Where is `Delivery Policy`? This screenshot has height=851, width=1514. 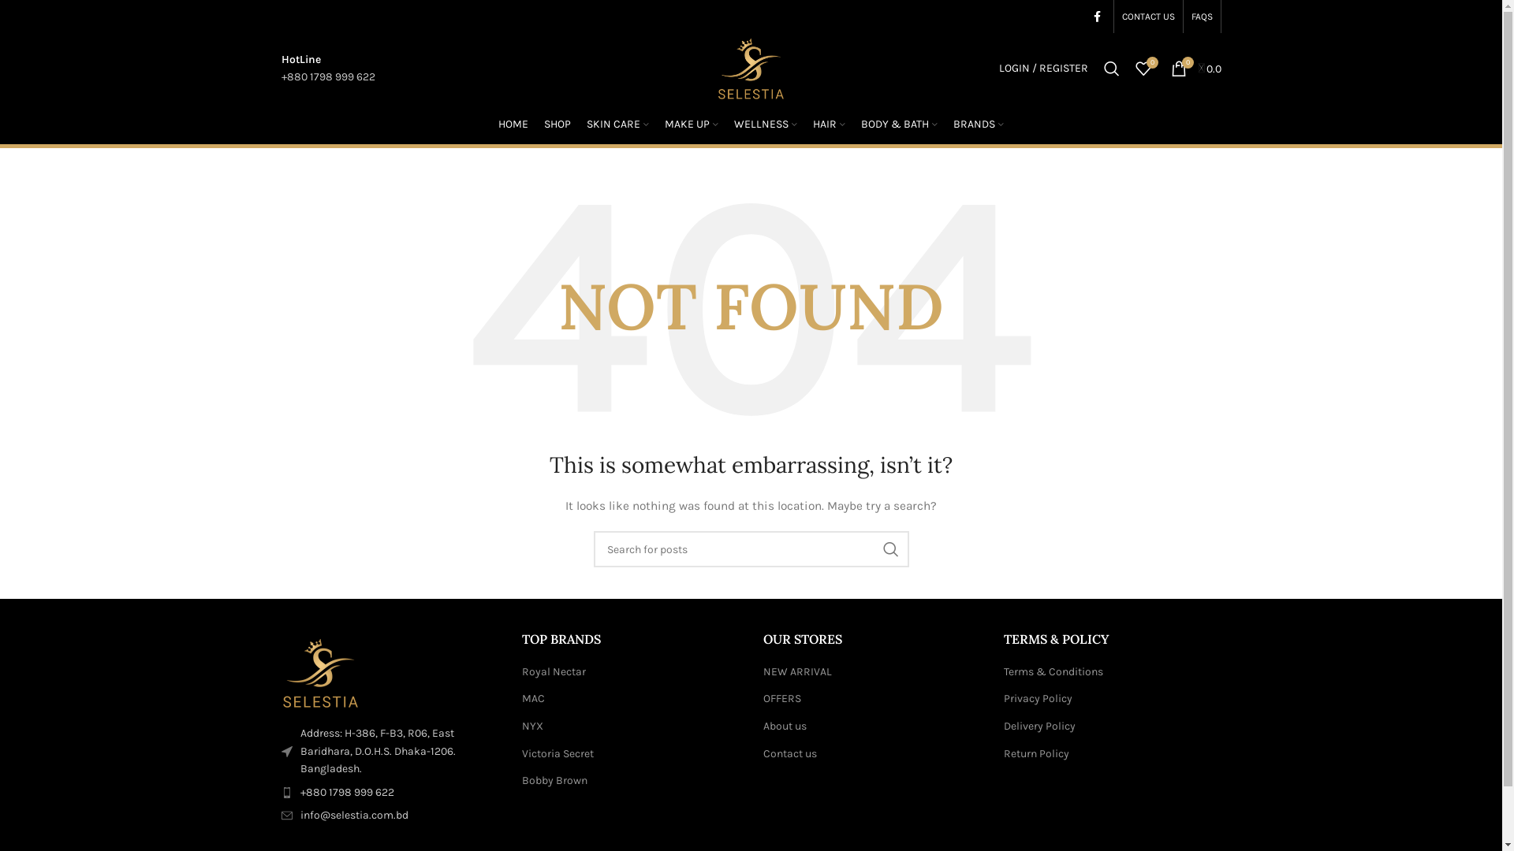 Delivery Policy is located at coordinates (1041, 727).